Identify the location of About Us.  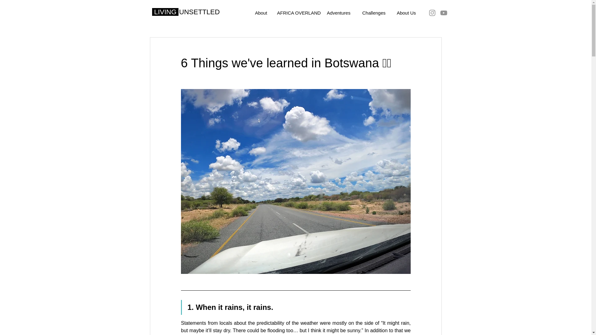
(406, 13).